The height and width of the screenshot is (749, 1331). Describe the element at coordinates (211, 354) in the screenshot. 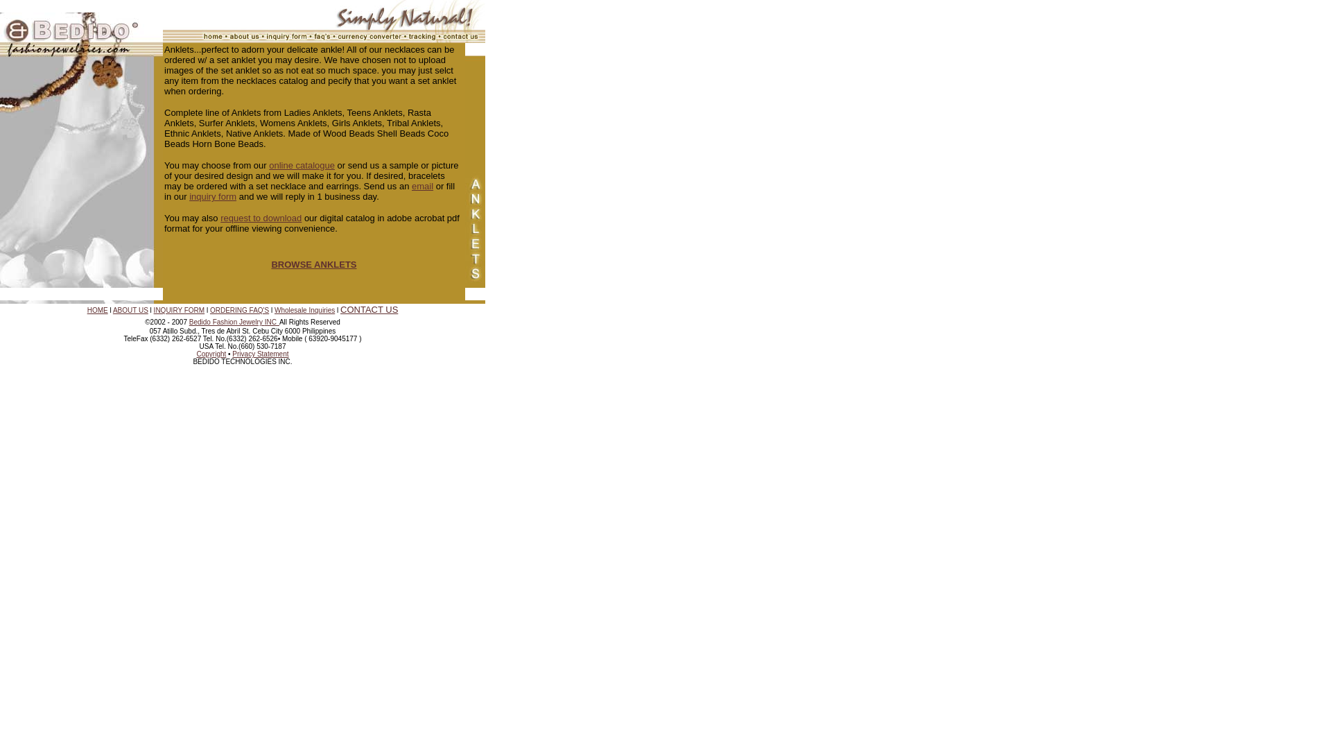

I see `Copyright` at that location.